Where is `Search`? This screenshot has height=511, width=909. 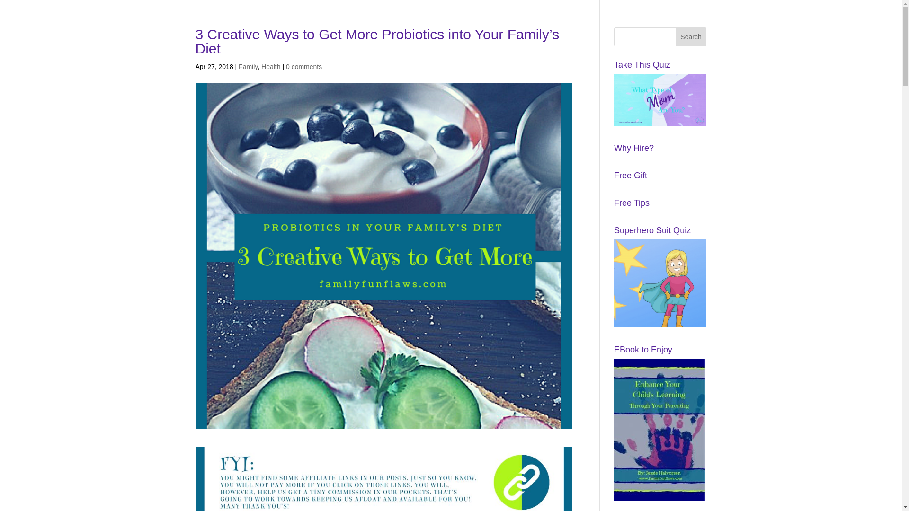 Search is located at coordinates (691, 37).